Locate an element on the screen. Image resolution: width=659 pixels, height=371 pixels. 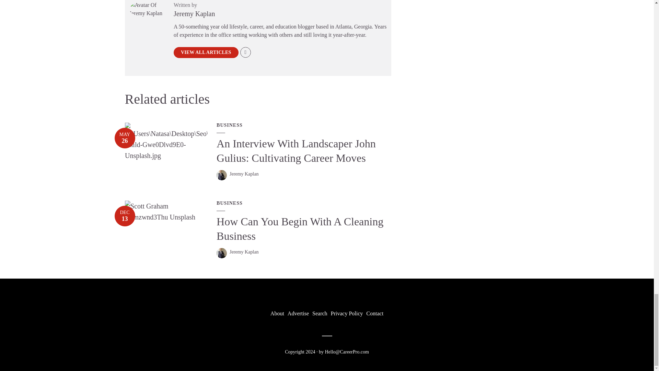
VIEW ALL ARTICLES is located at coordinates (206, 52).